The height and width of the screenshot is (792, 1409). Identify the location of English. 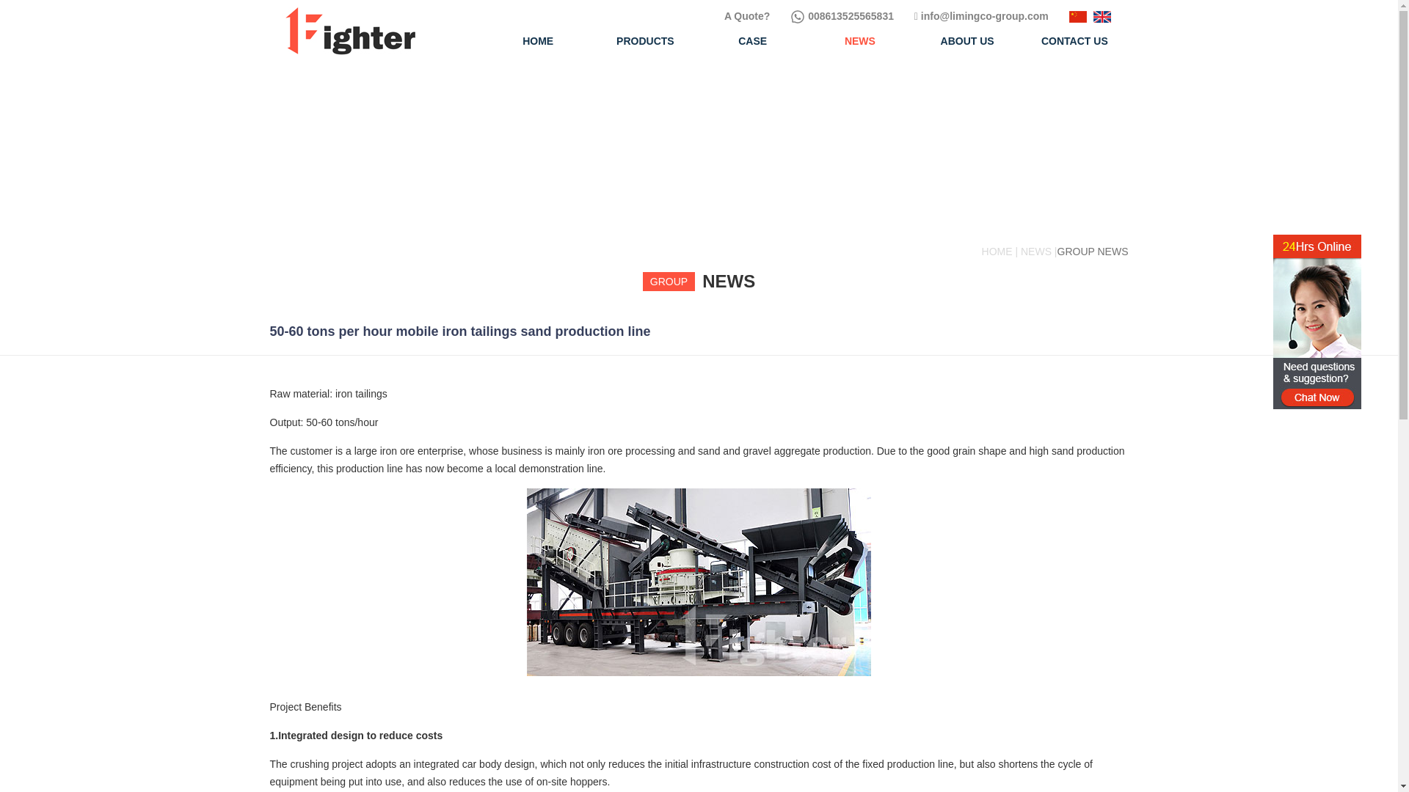
(1102, 17).